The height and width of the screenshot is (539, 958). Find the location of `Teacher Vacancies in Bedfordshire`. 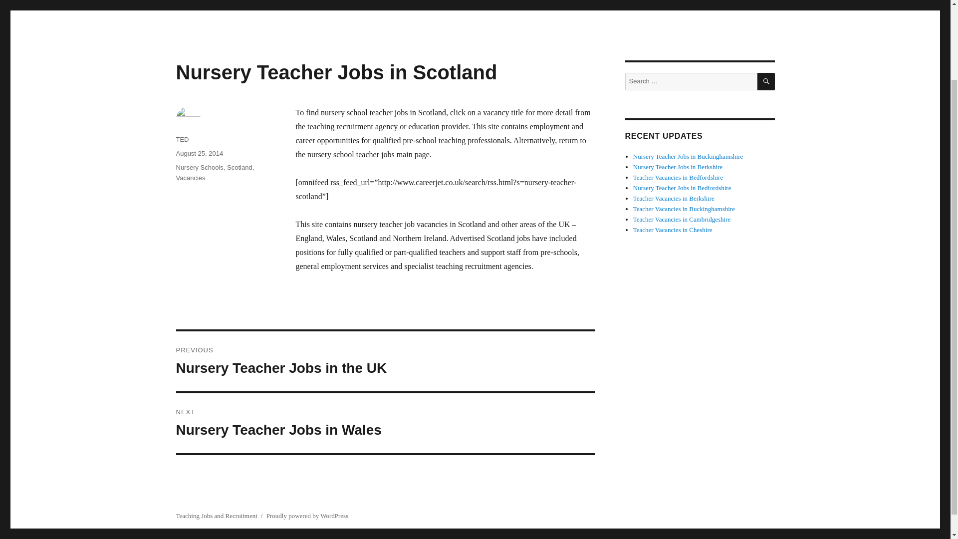

Teacher Vacancies in Bedfordshire is located at coordinates (385, 423).